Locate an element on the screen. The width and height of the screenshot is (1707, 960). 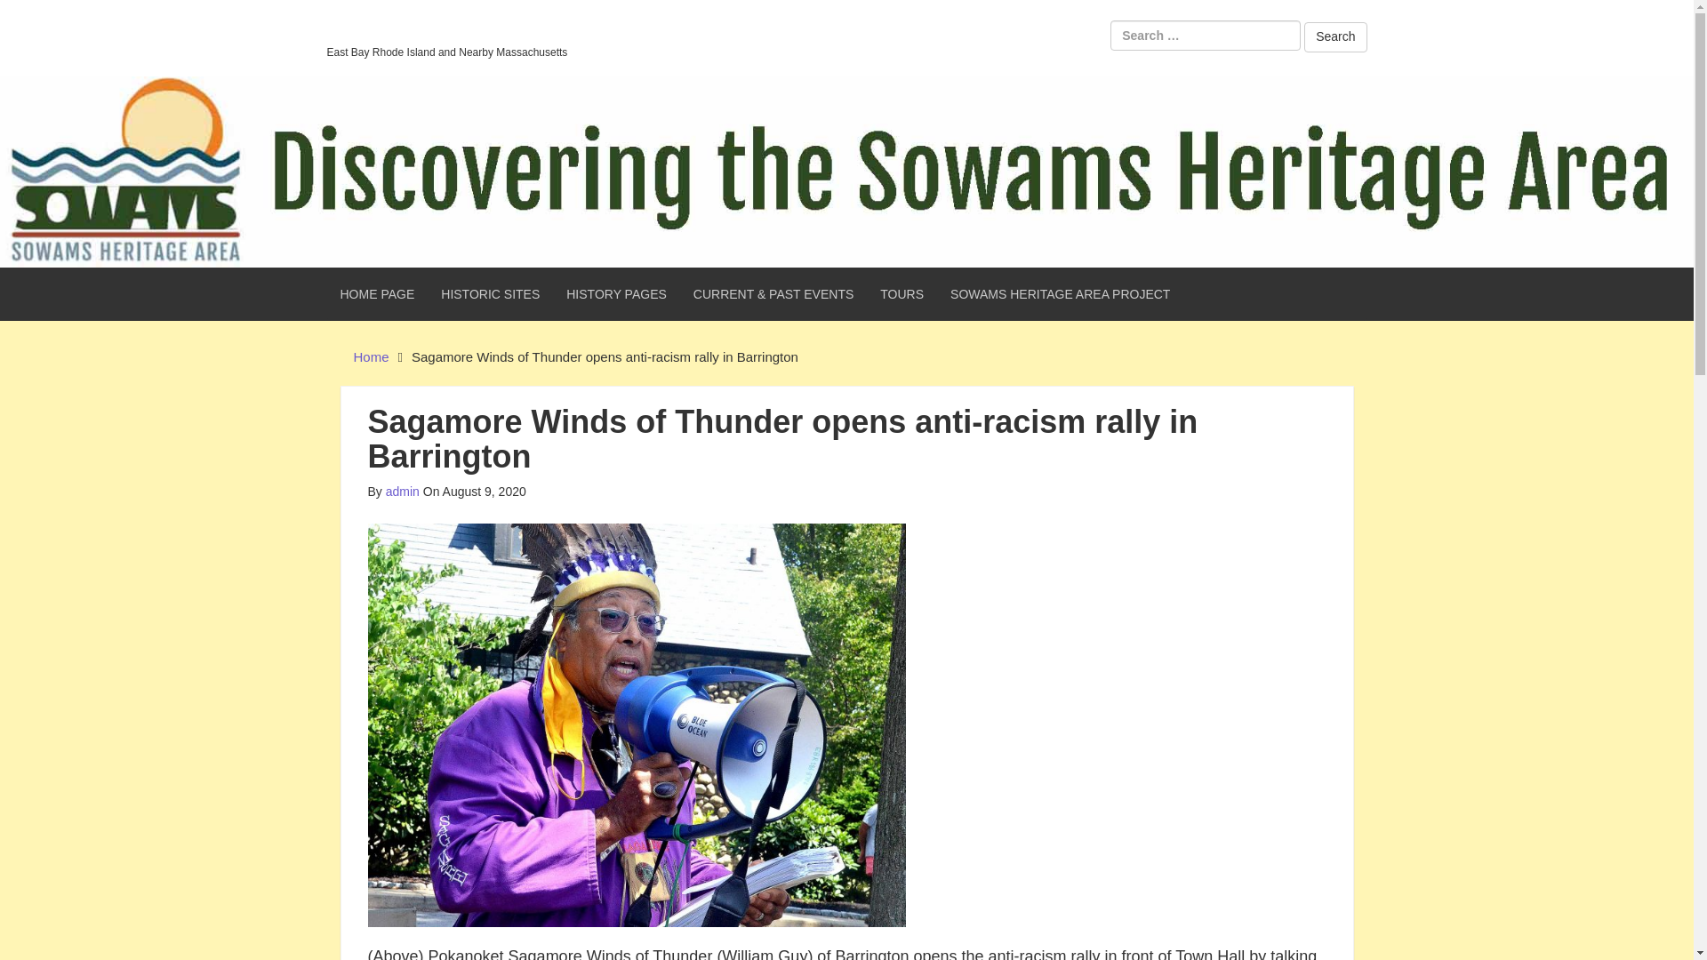
Sowams Heritage Area is located at coordinates (446, 29).